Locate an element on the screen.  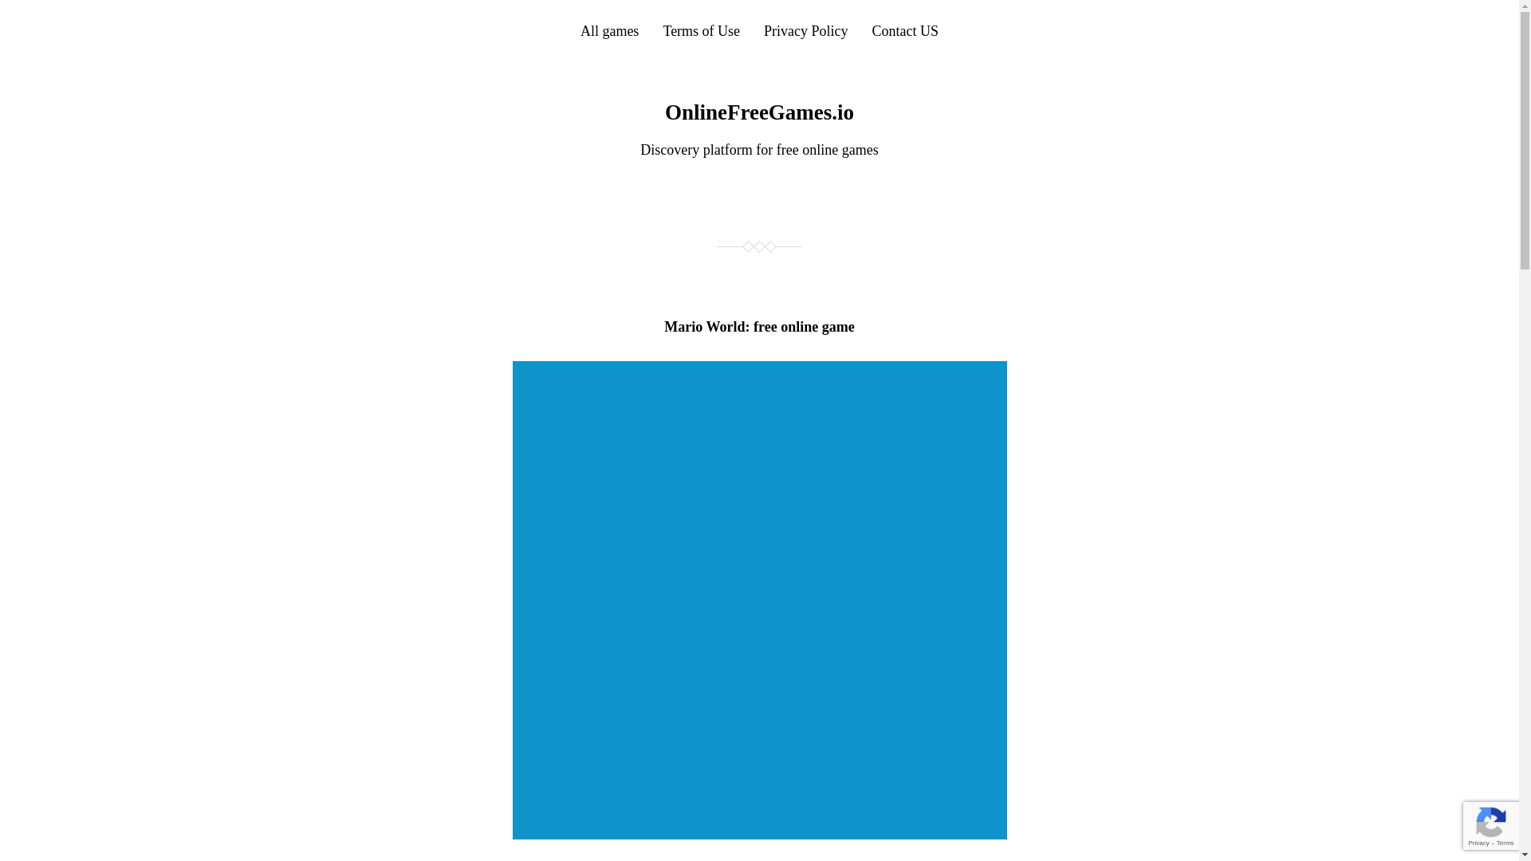
Contact US is located at coordinates (906, 30).